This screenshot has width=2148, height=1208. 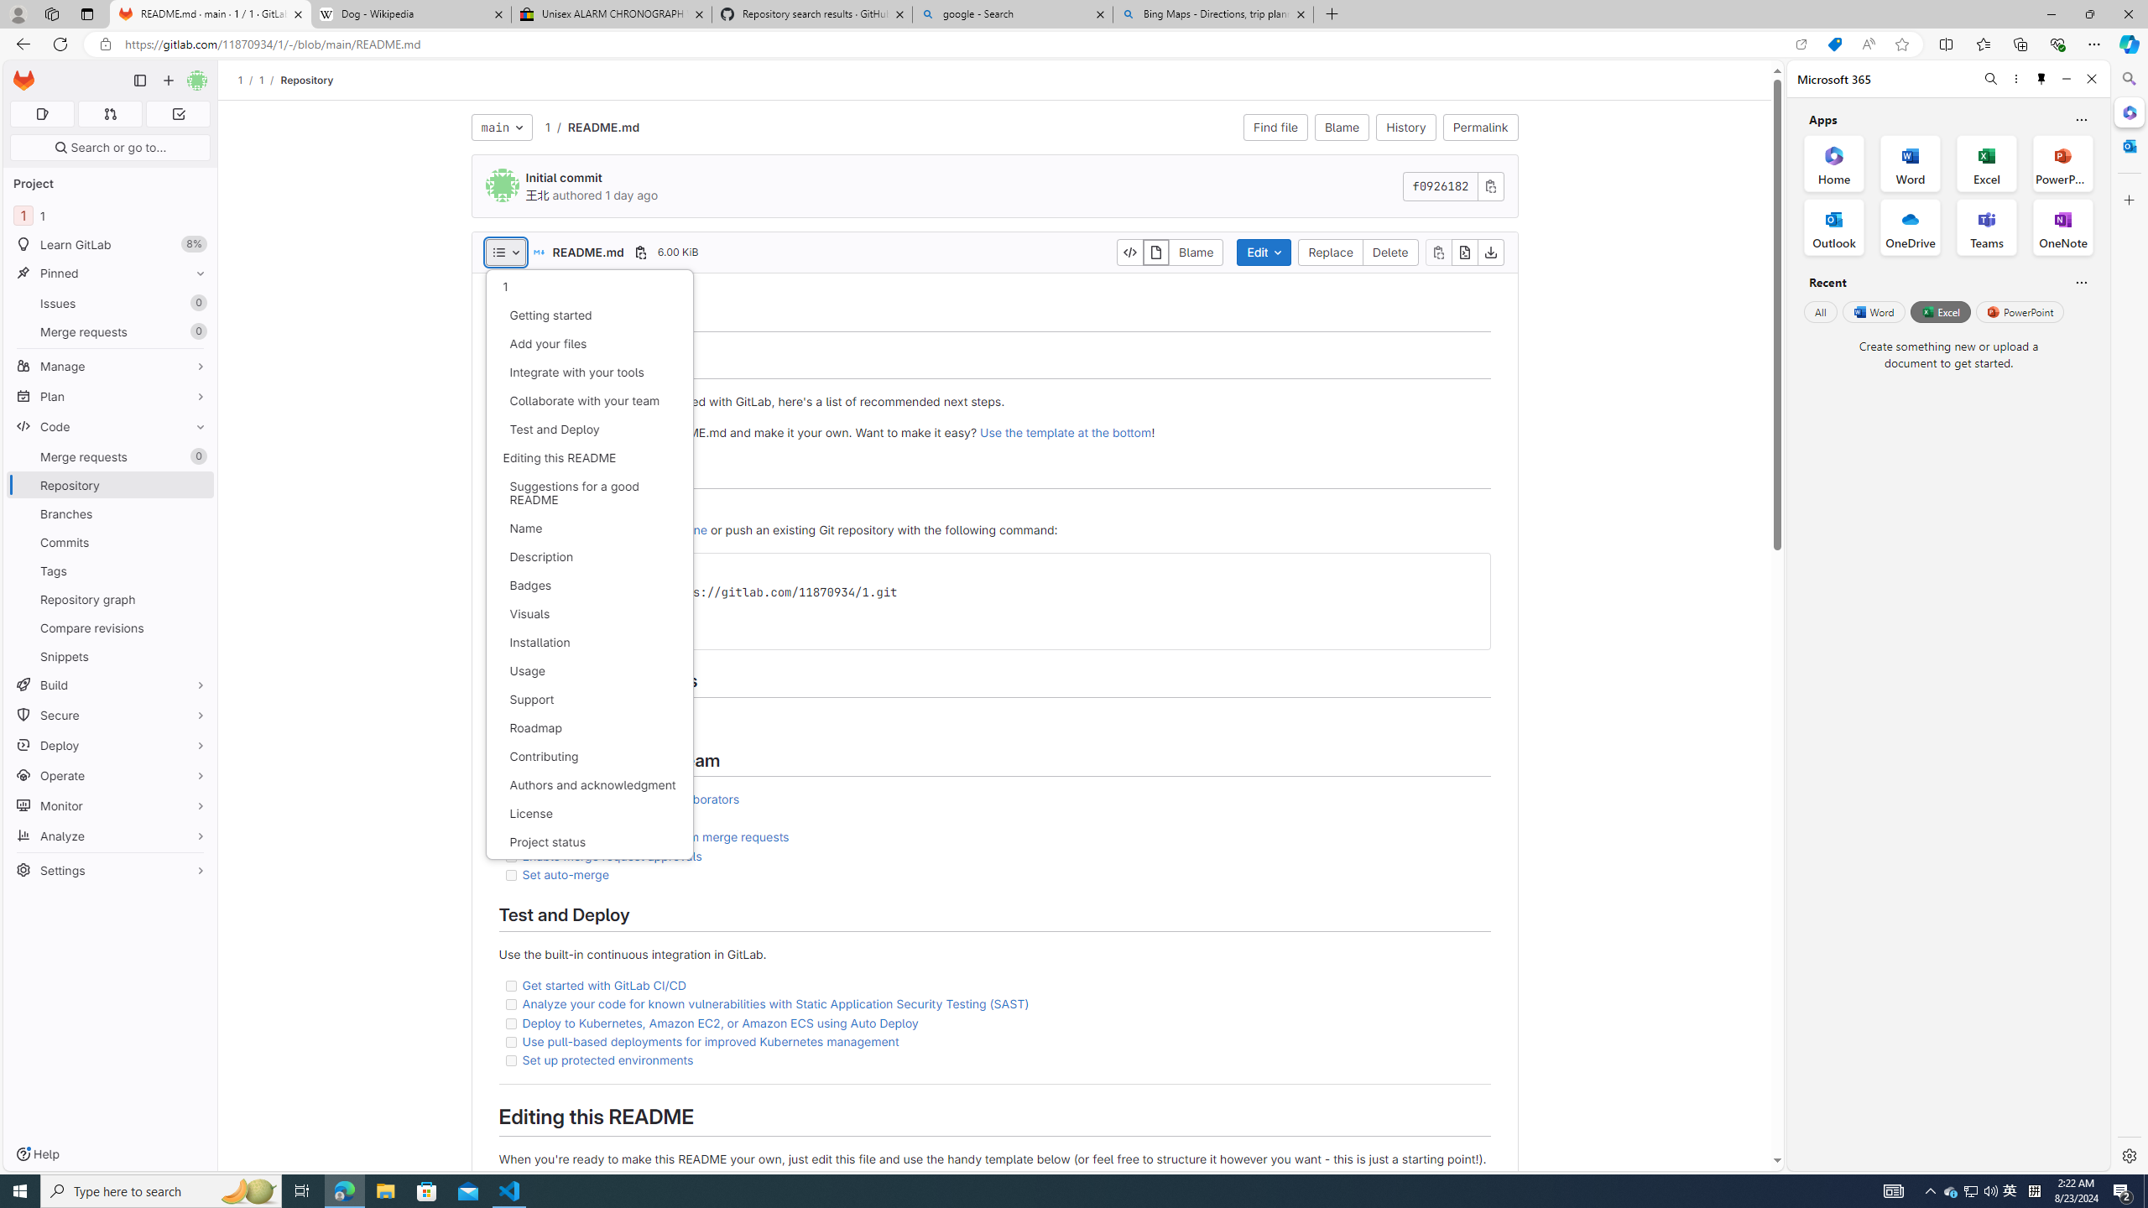 What do you see at coordinates (1834, 227) in the screenshot?
I see `Outlook Office App` at bounding box center [1834, 227].